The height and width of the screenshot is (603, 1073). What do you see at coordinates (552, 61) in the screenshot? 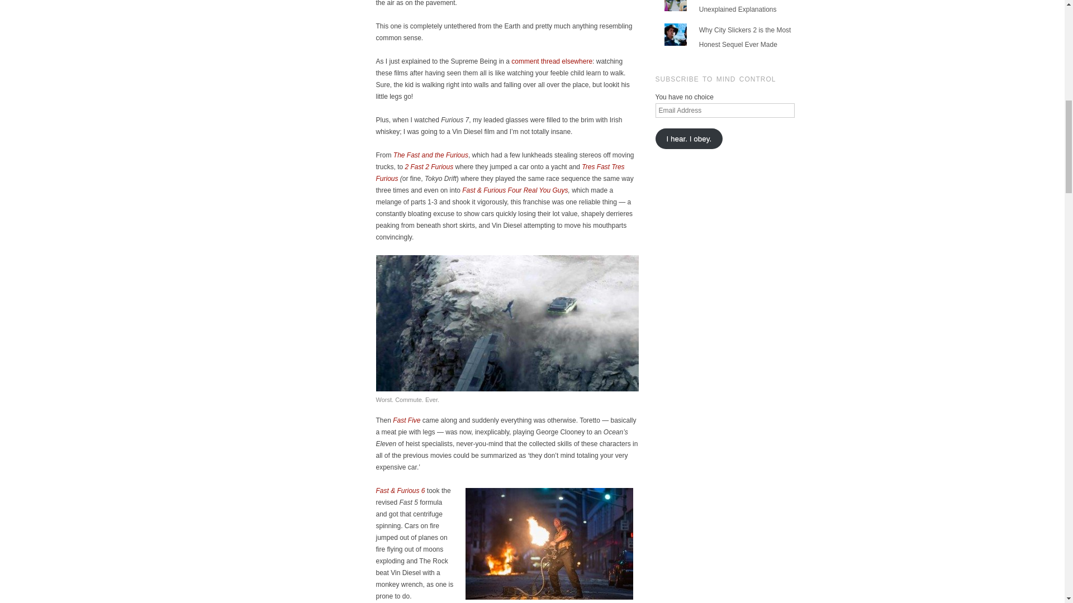
I see `Fast Five in Overdrive` at bounding box center [552, 61].